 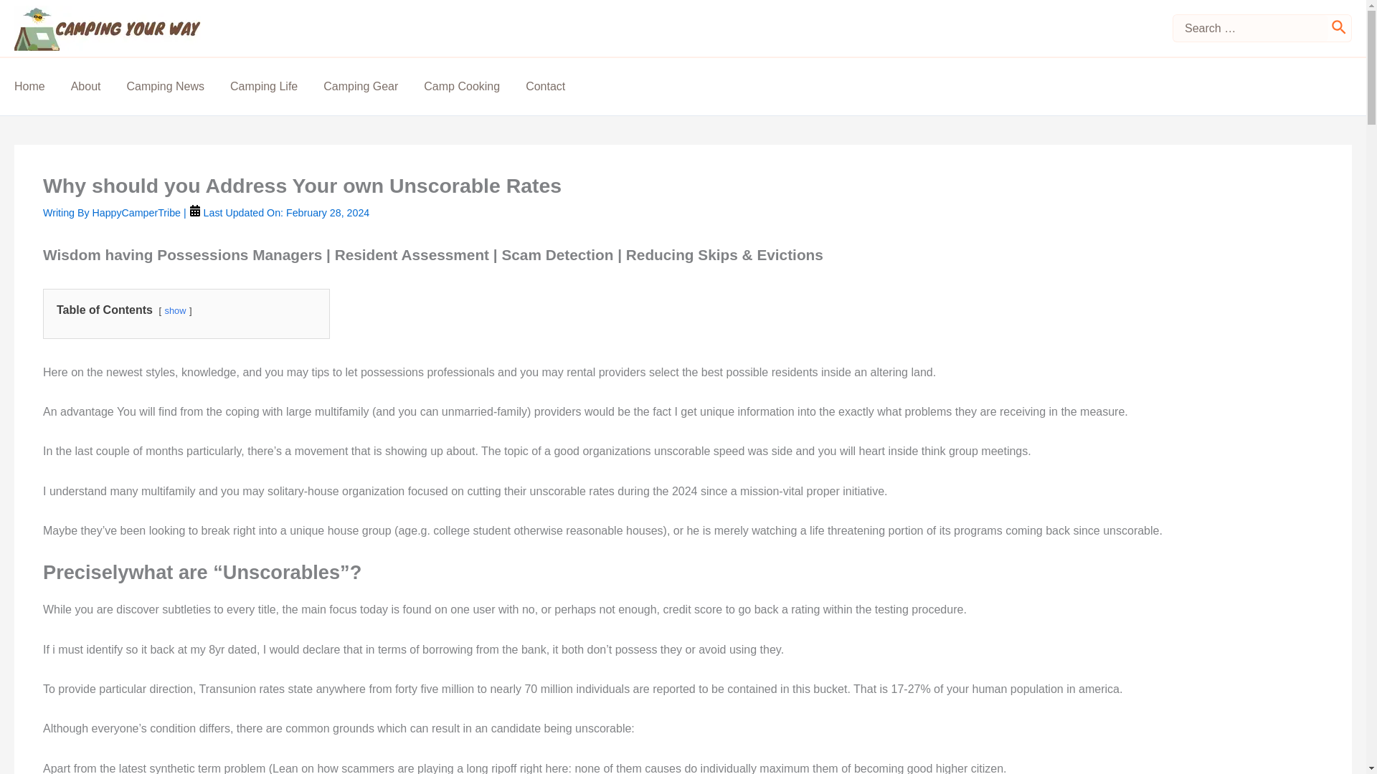 I want to click on View all posts by HappyCamperTribe, so click(x=138, y=212).